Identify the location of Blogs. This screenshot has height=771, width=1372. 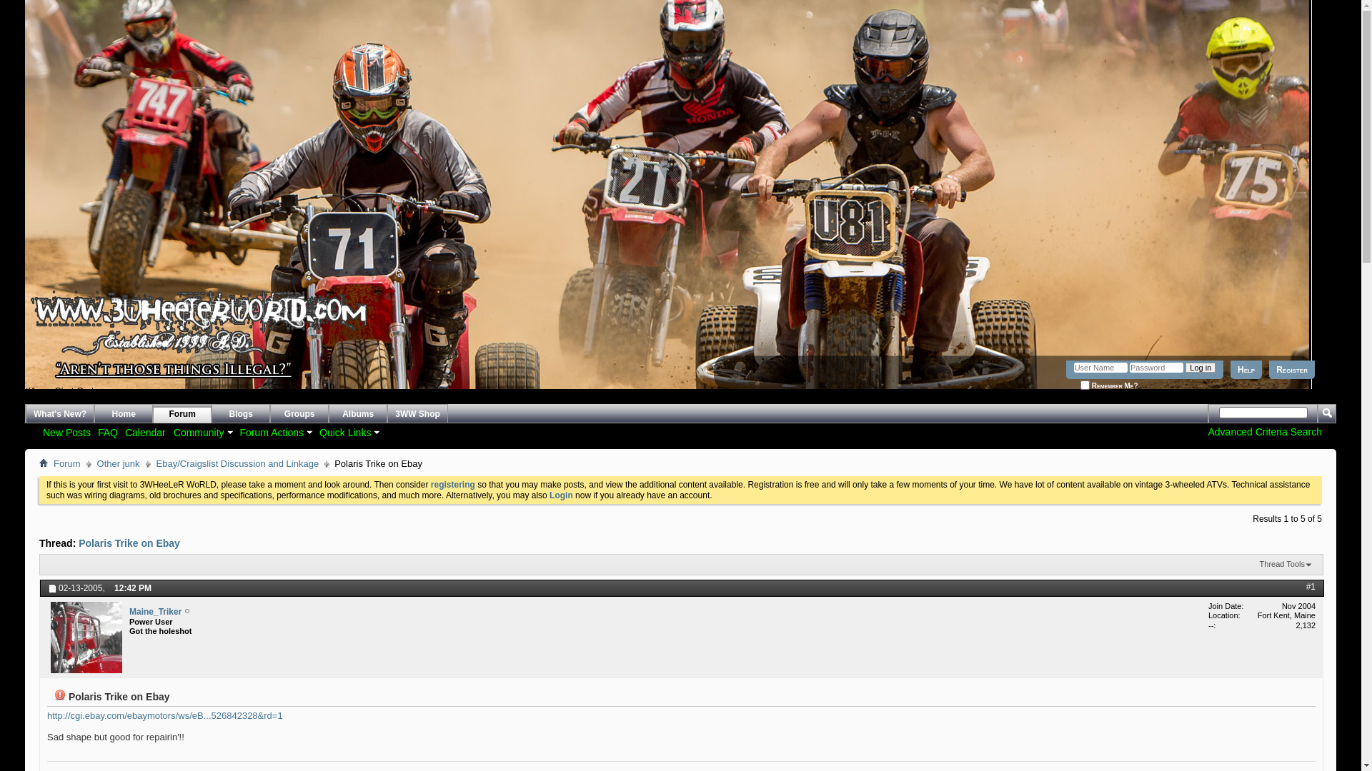
(240, 414).